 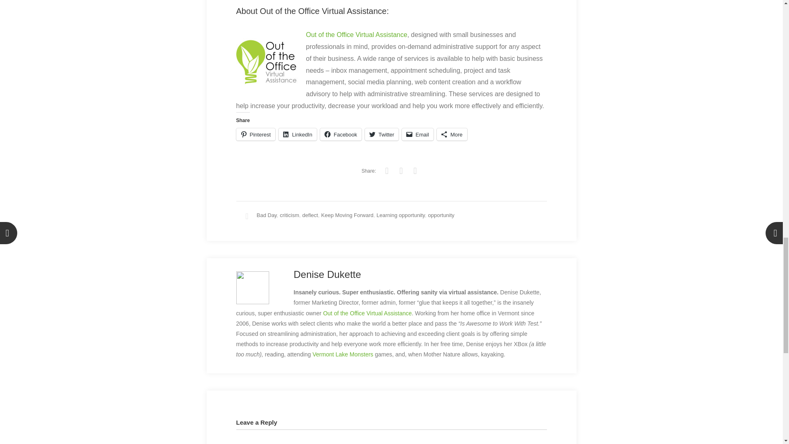 What do you see at coordinates (418, 134) in the screenshot?
I see `Email` at bounding box center [418, 134].